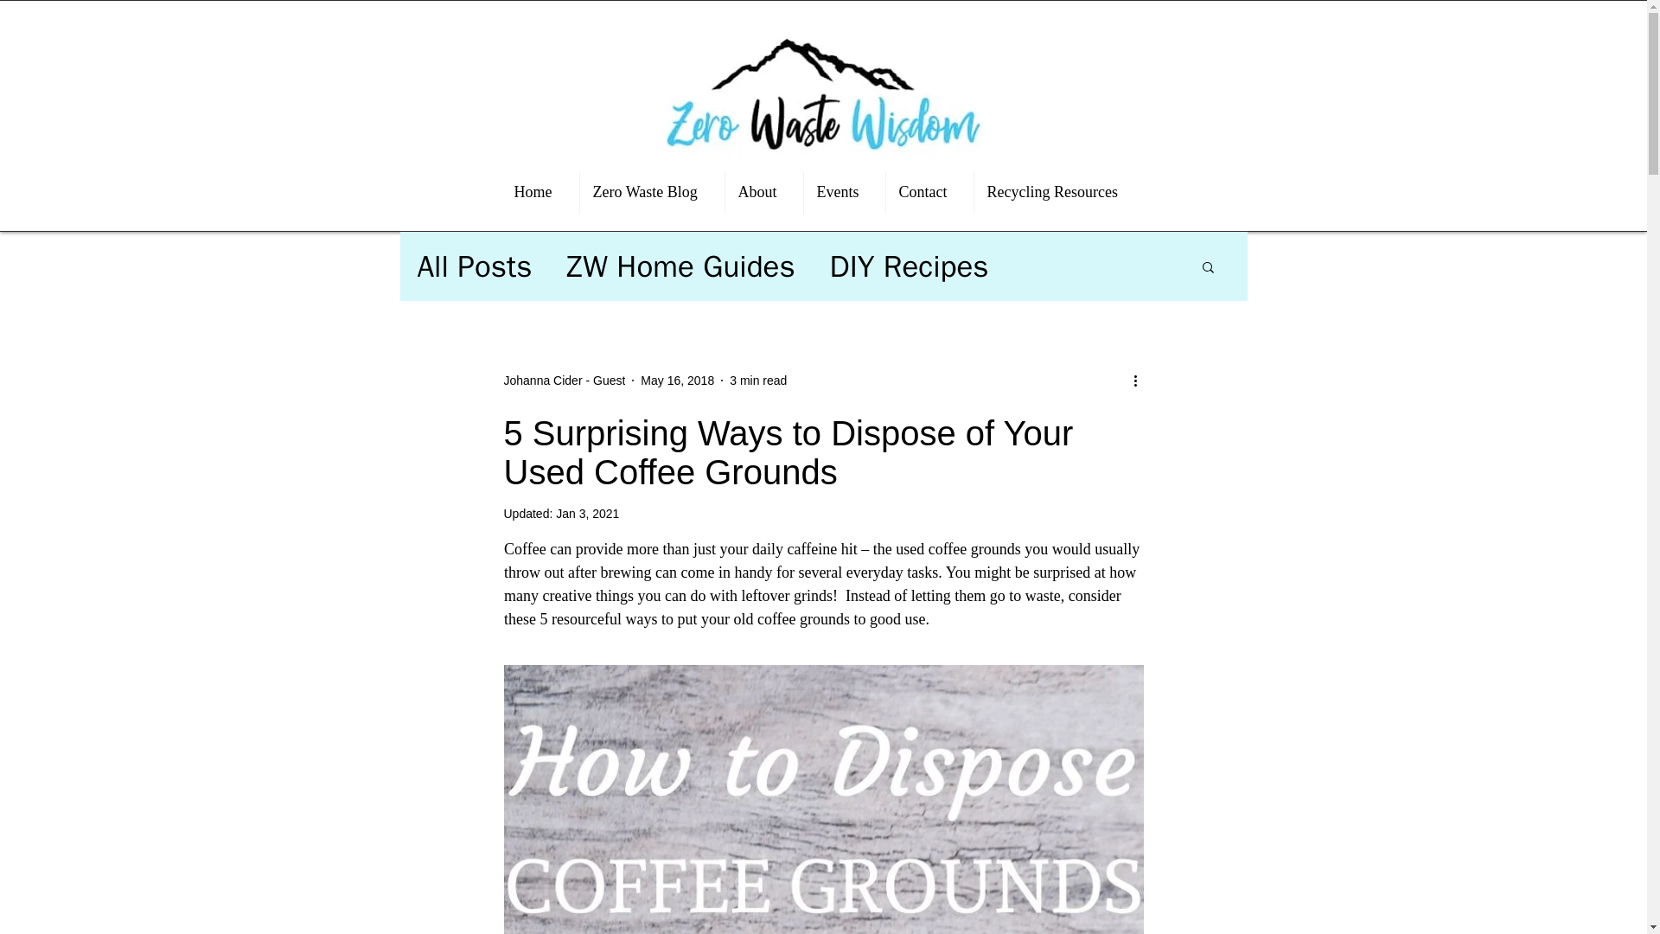 This screenshot has height=934, width=1660. I want to click on Recycling Resources, so click(1058, 192).